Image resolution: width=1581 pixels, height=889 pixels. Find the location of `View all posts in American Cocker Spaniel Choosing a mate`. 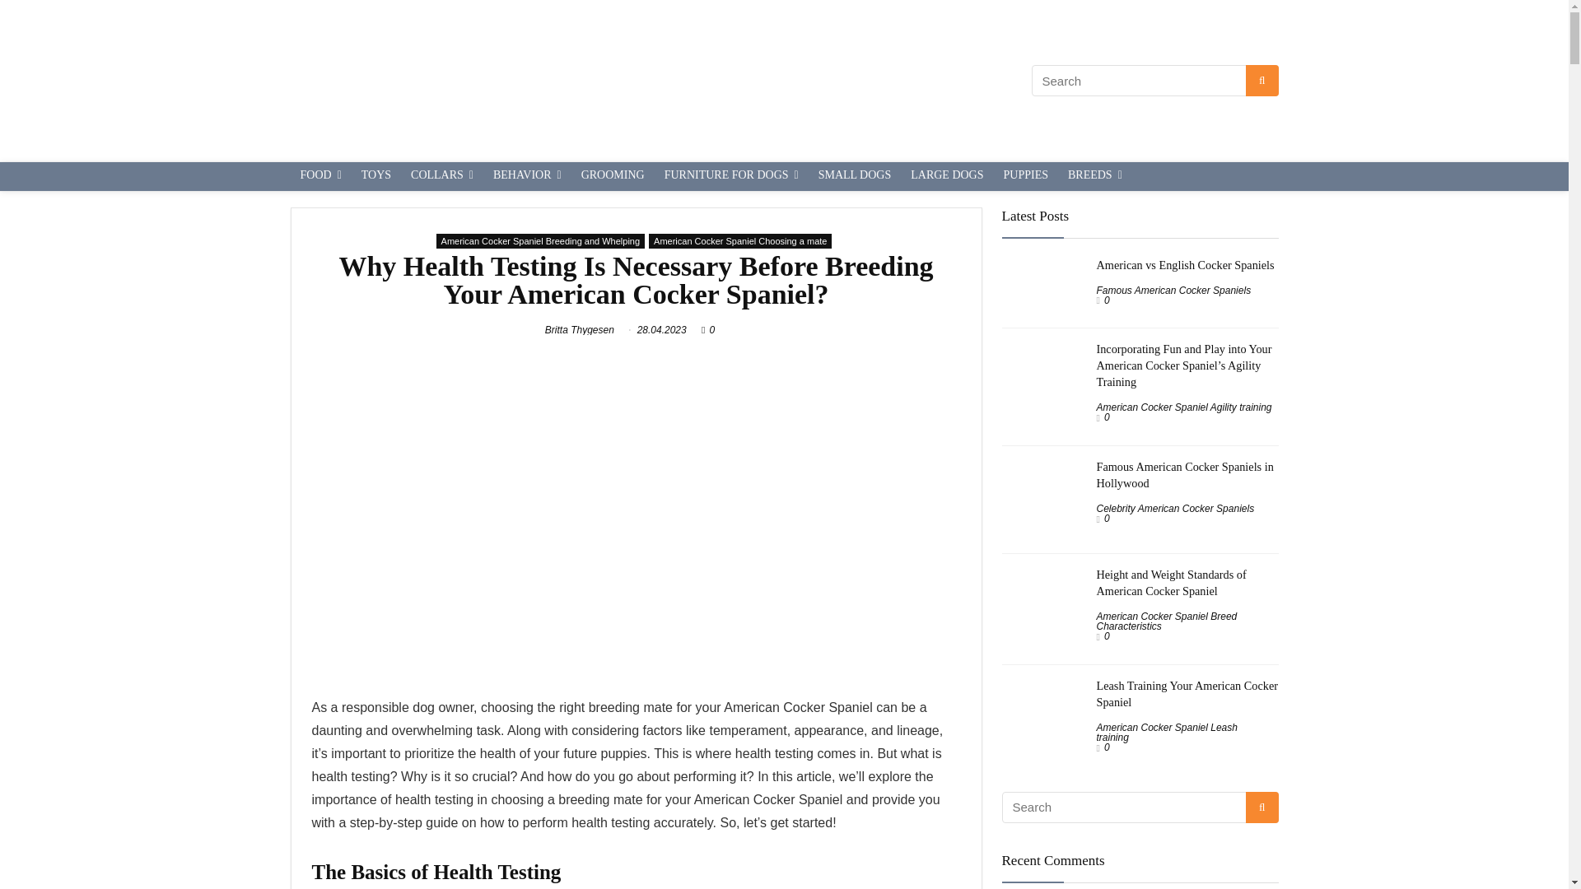

View all posts in American Cocker Spaniel Choosing a mate is located at coordinates (739, 241).